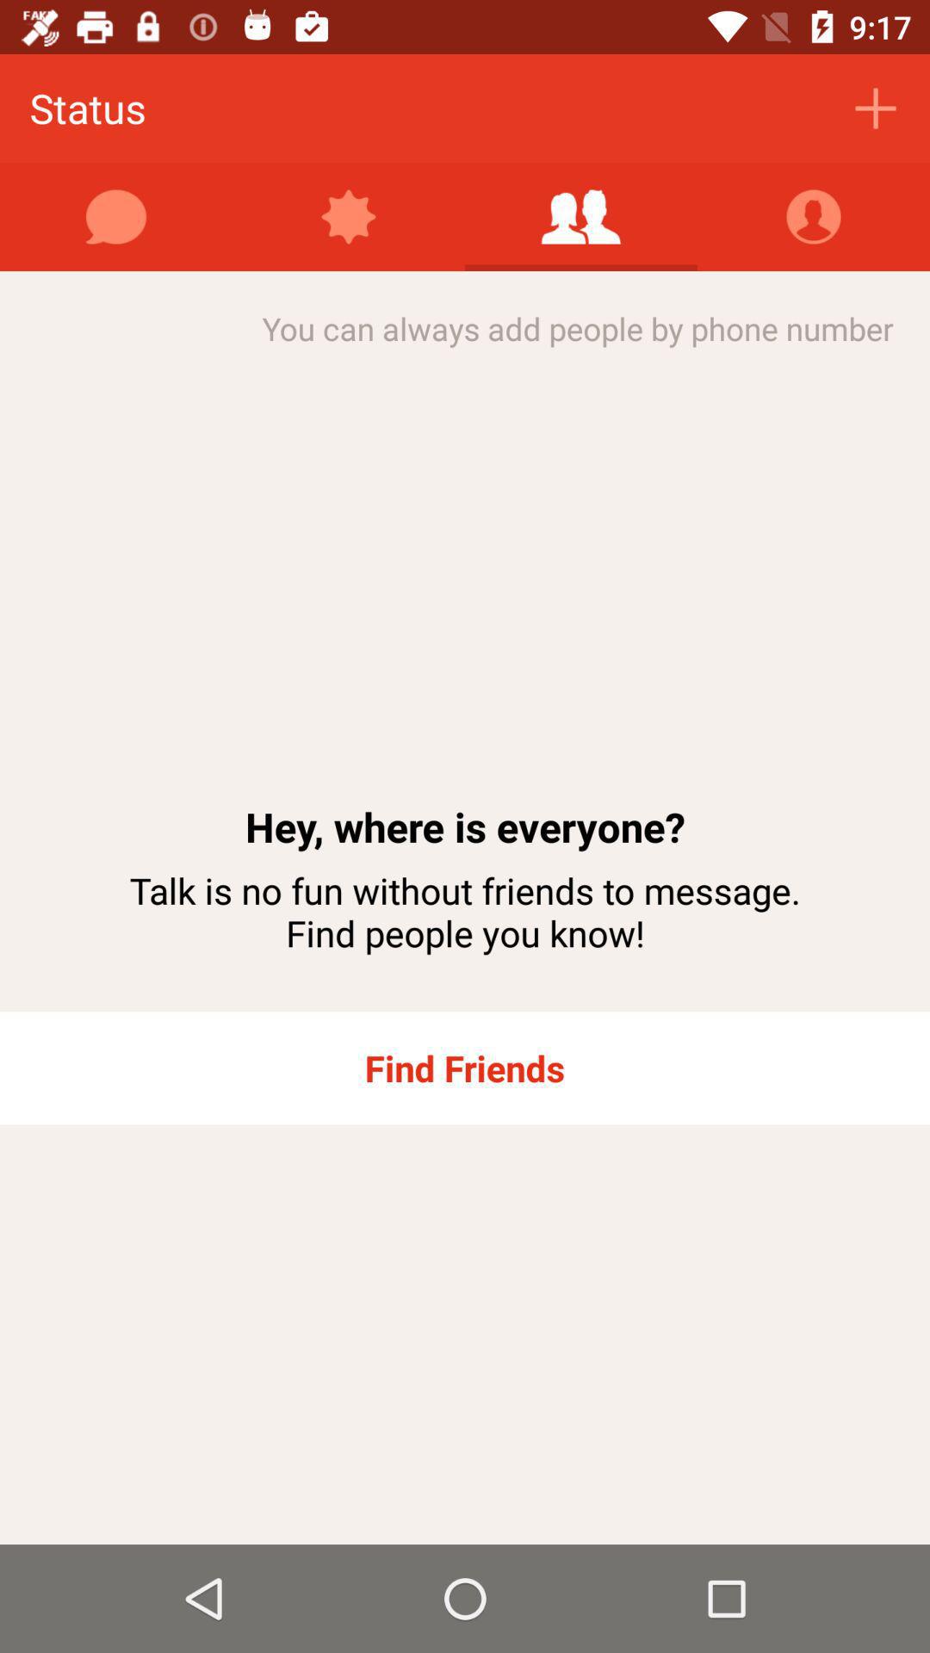 The width and height of the screenshot is (930, 1653). Describe the element at coordinates (814, 217) in the screenshot. I see `view contacts` at that location.